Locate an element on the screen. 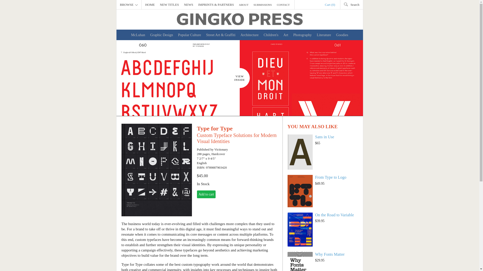 This screenshot has height=271, width=483. HOME is located at coordinates (150, 5).